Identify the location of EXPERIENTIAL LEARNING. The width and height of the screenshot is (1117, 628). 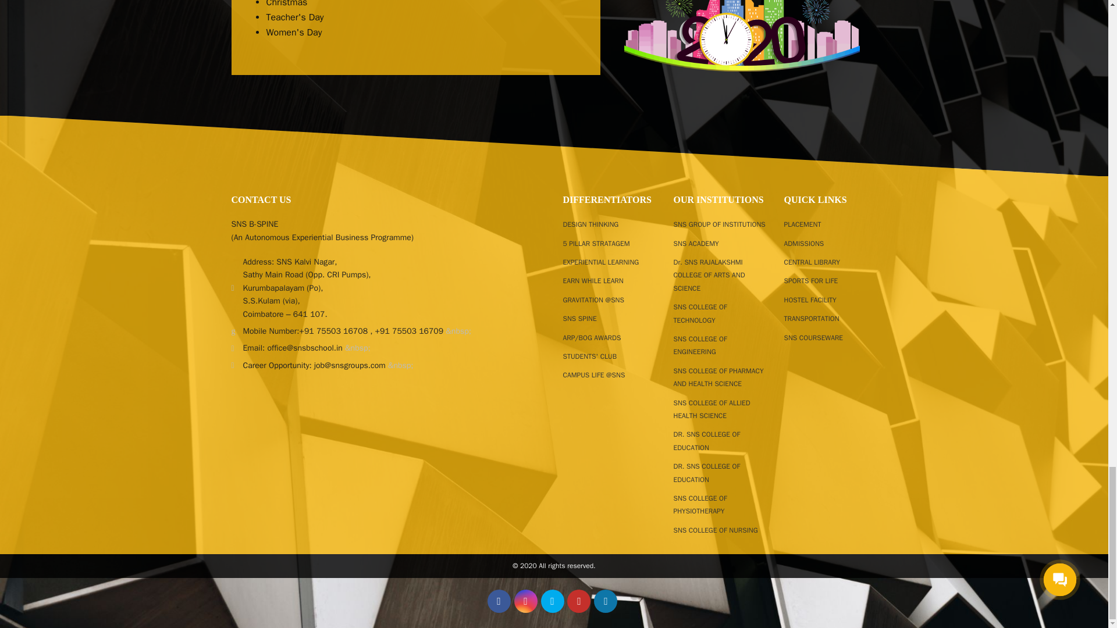
(600, 262).